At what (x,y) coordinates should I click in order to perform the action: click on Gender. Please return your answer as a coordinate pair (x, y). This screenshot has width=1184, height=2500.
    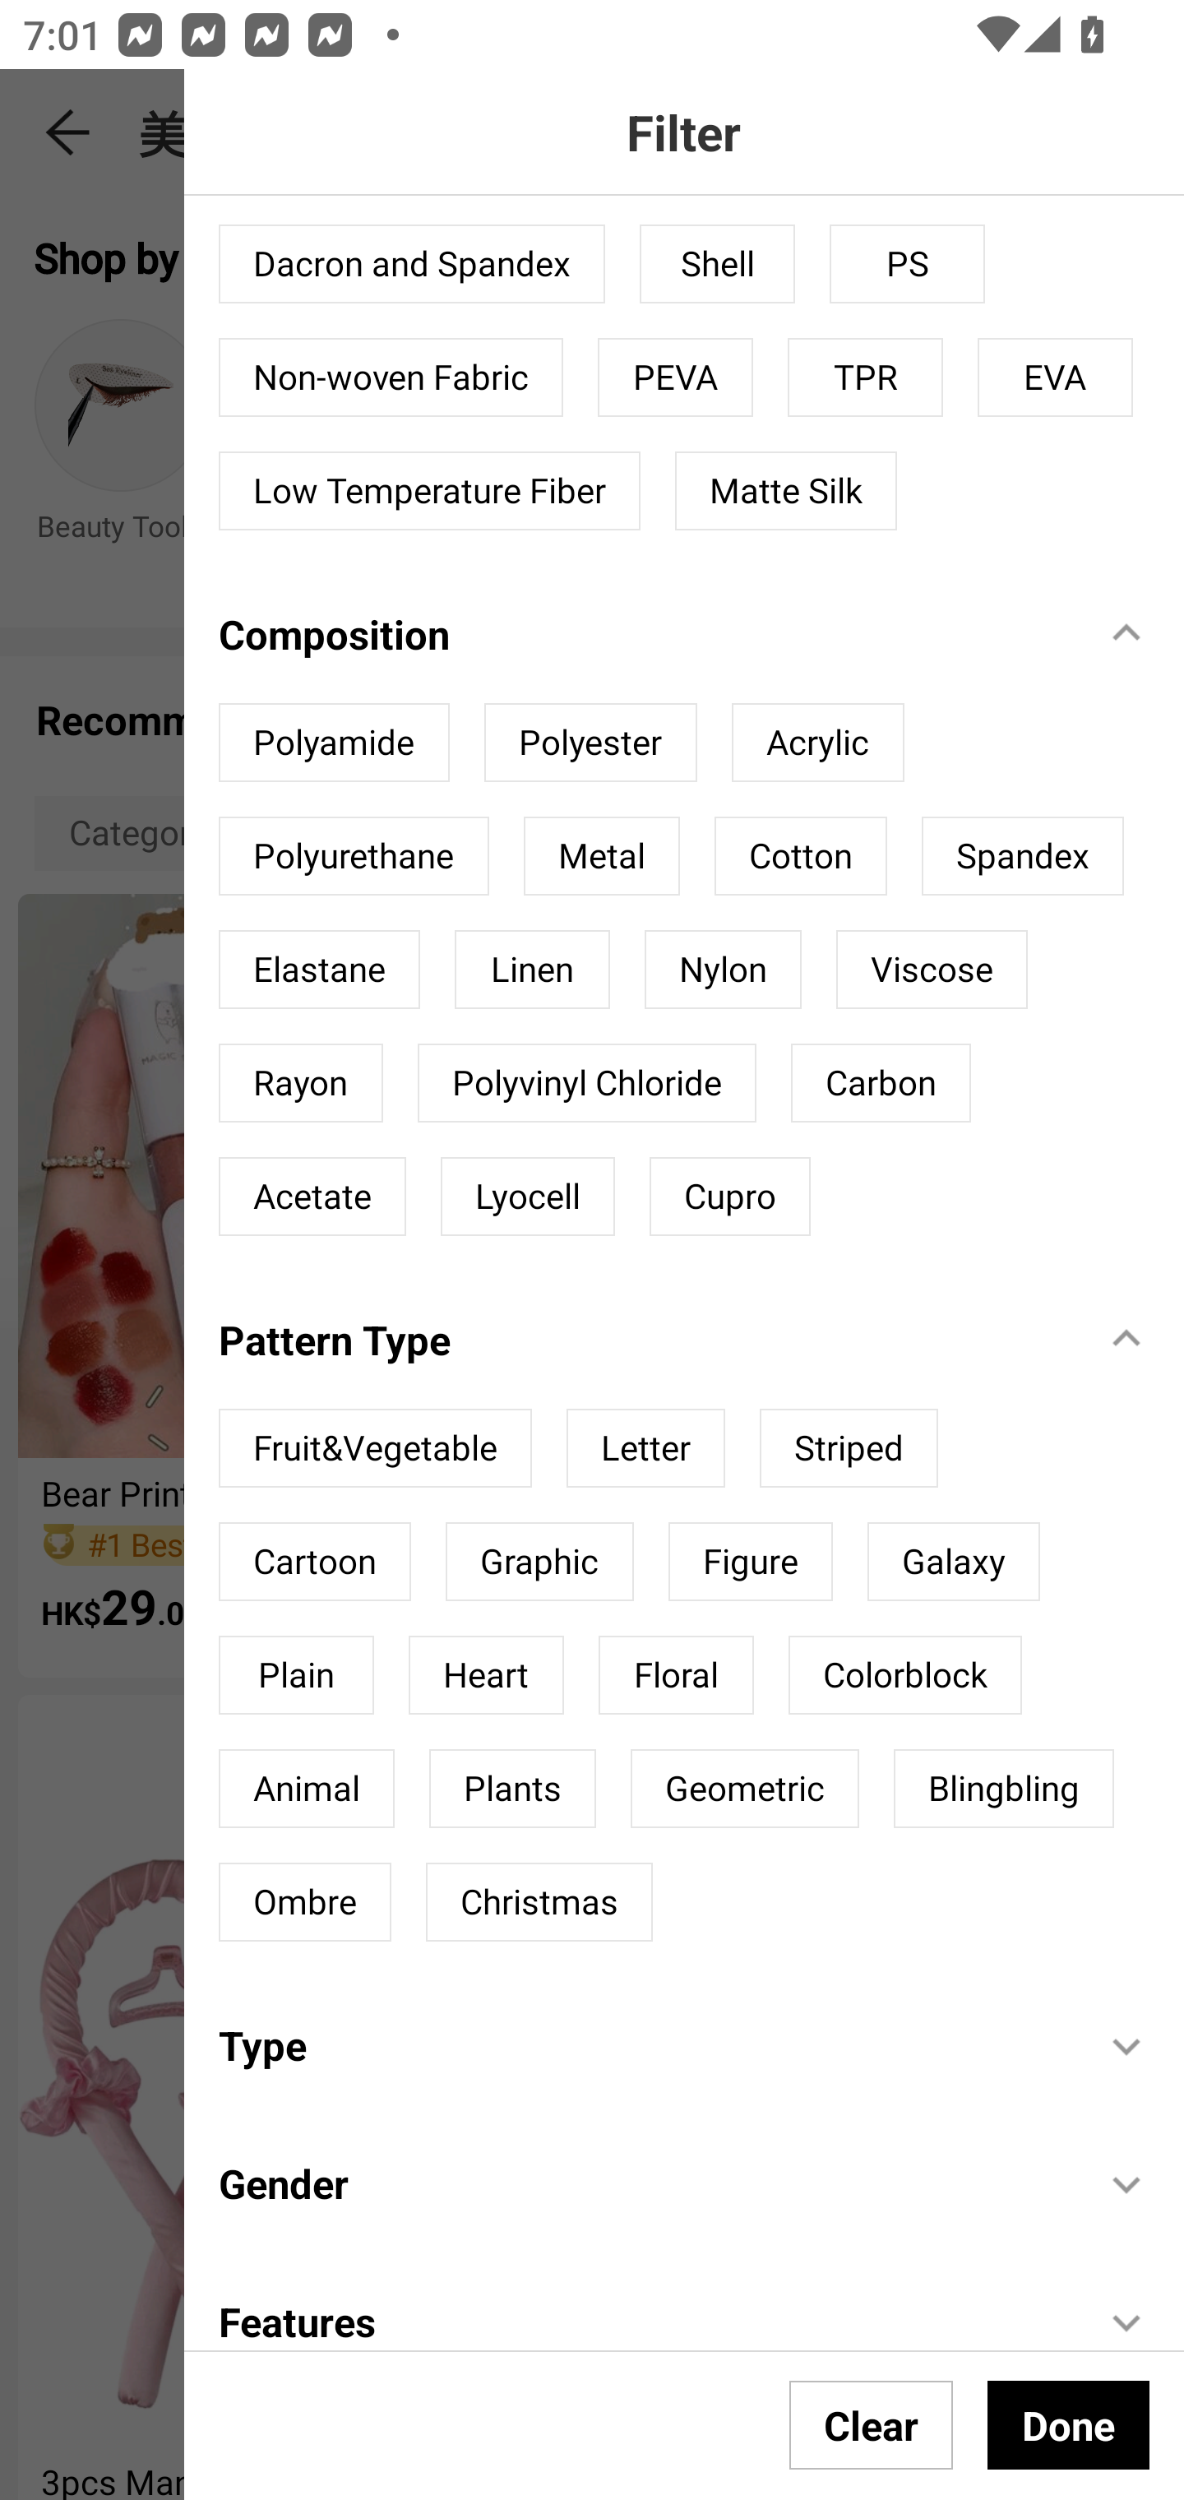
    Looking at the image, I should click on (644, 2183).